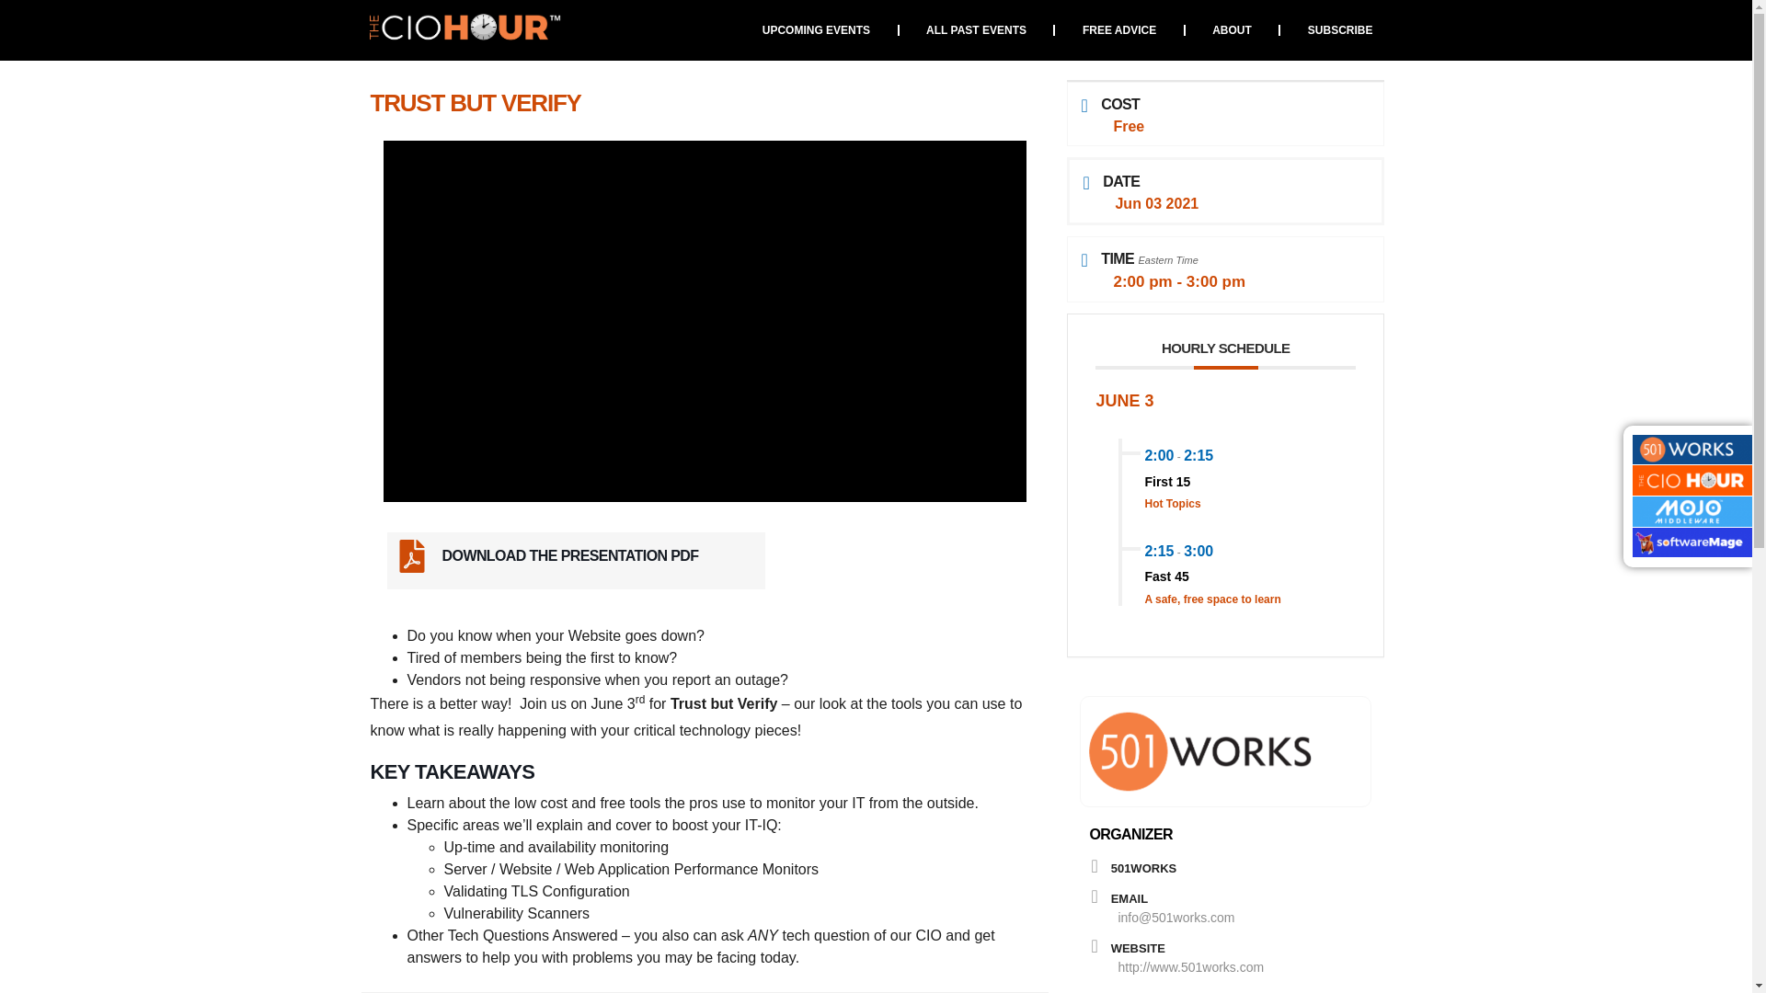 Image resolution: width=1766 pixels, height=993 pixels. What do you see at coordinates (1232, 29) in the screenshot?
I see `ABOUT` at bounding box center [1232, 29].